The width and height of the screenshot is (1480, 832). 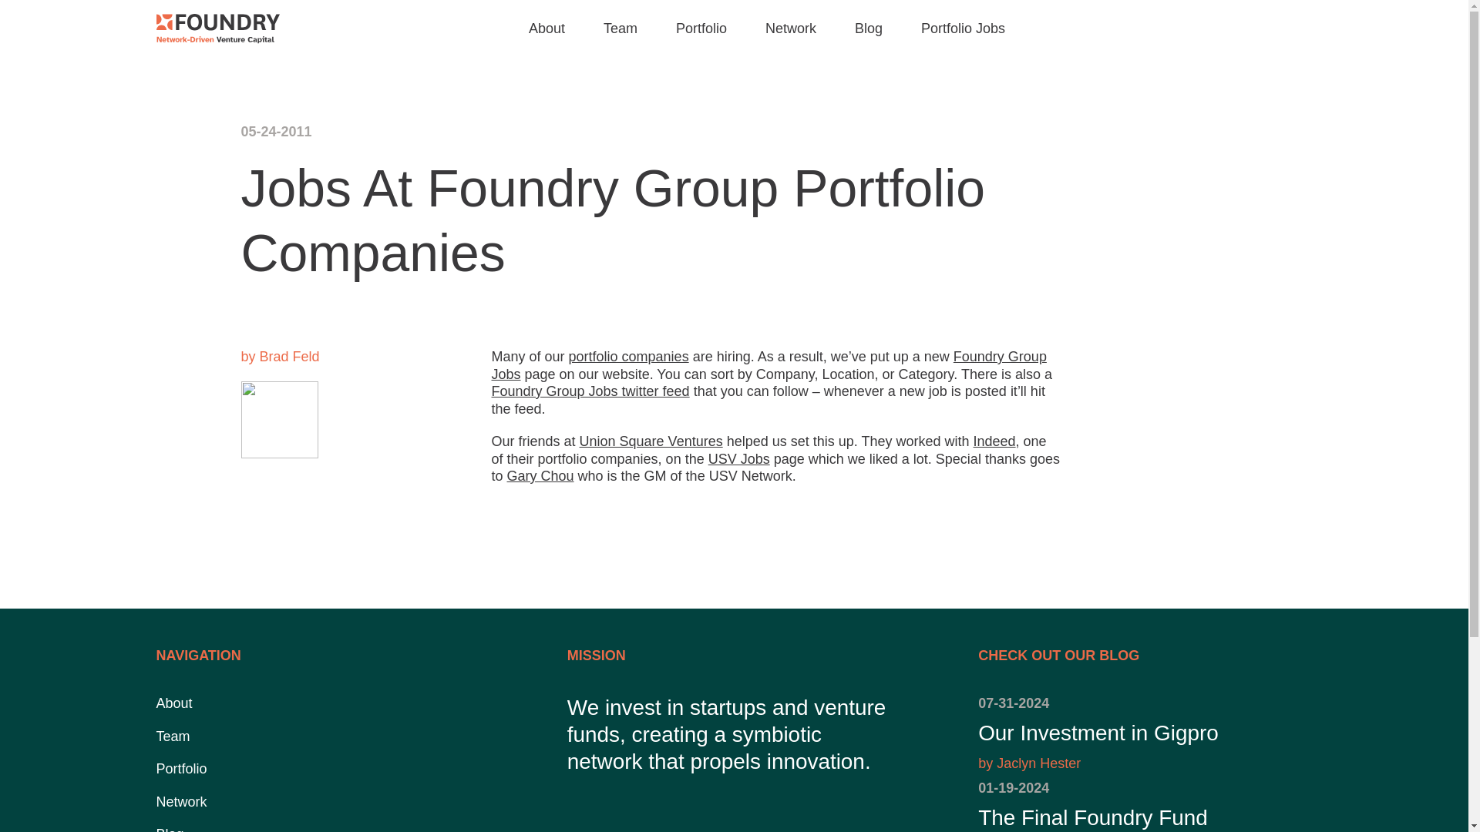 I want to click on USV Jobs, so click(x=629, y=356).